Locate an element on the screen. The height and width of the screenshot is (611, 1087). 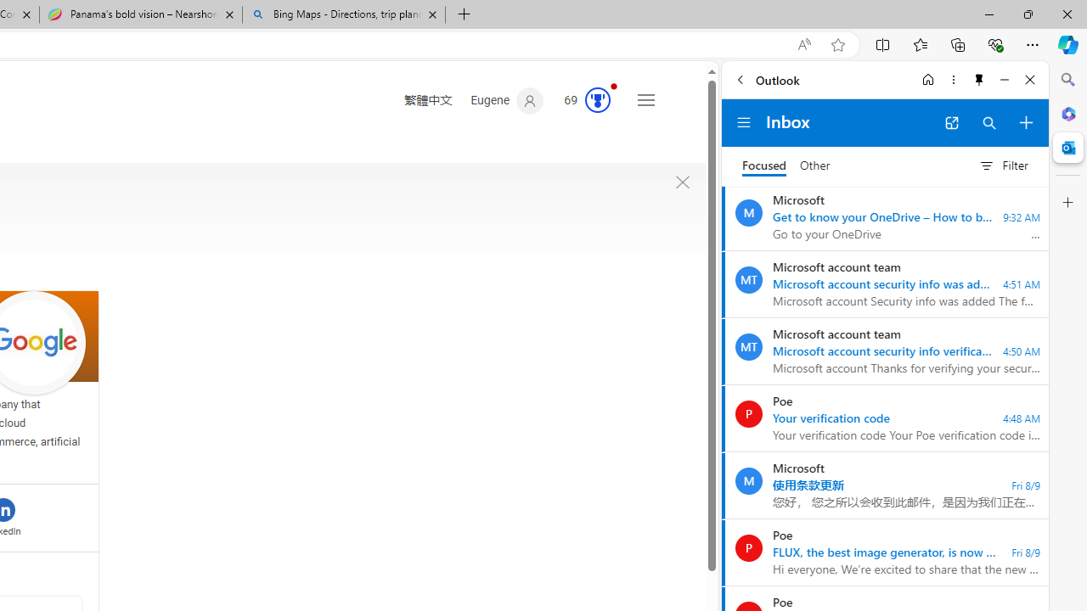
Filter is located at coordinates (1003, 165).